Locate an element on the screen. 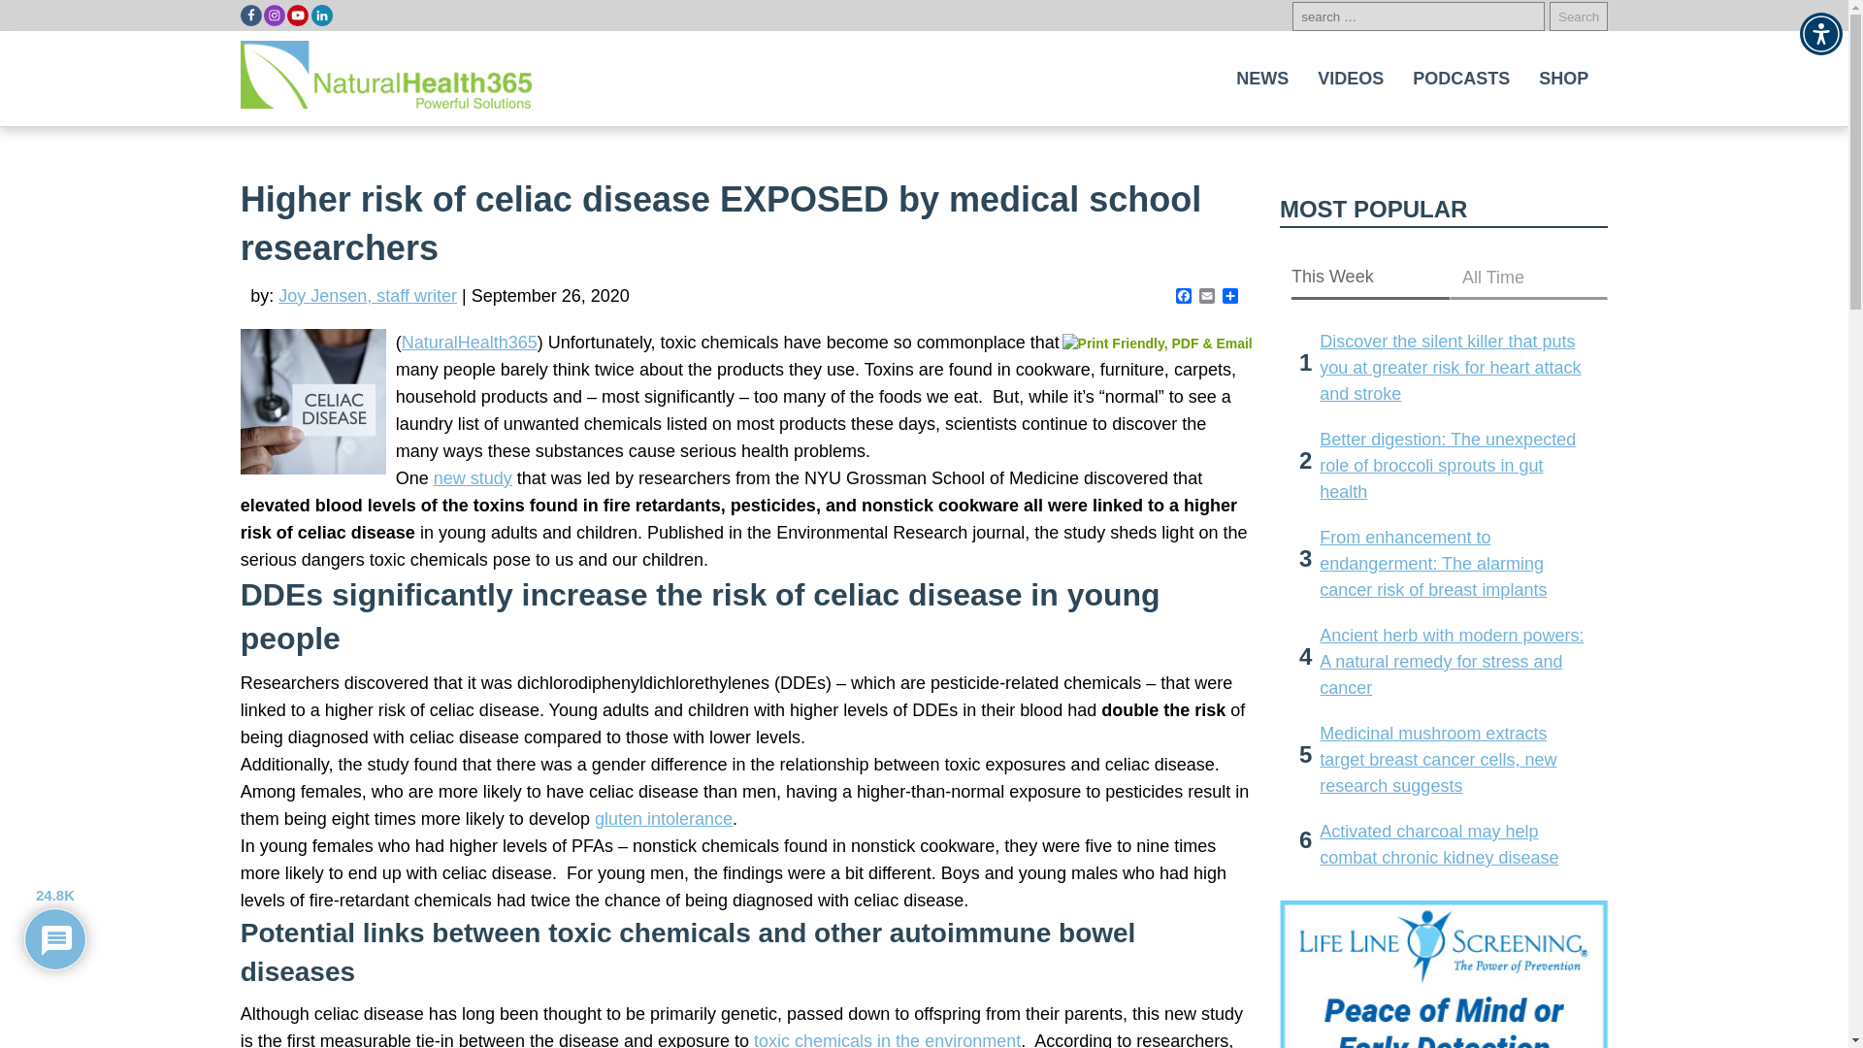  NaturalHealth365 on Facebook is located at coordinates (250, 16).